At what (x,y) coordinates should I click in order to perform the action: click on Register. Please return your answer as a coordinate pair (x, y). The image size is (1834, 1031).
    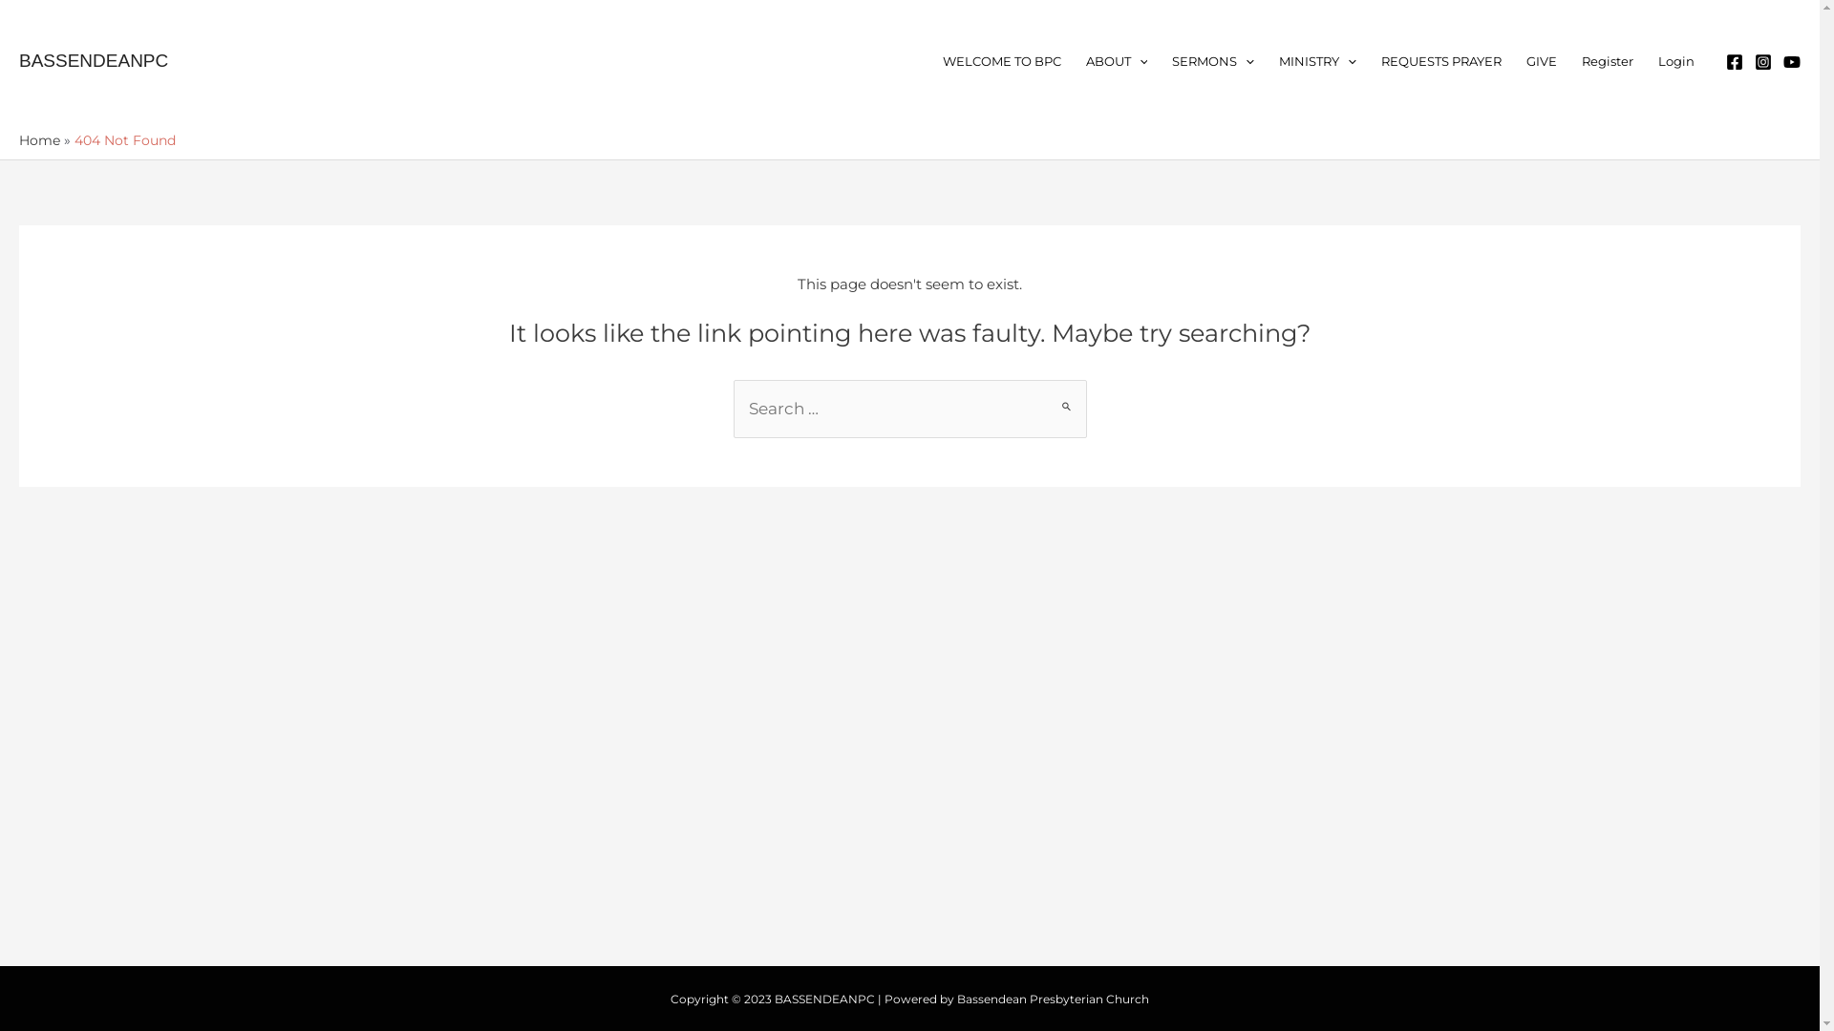
    Looking at the image, I should click on (1608, 61).